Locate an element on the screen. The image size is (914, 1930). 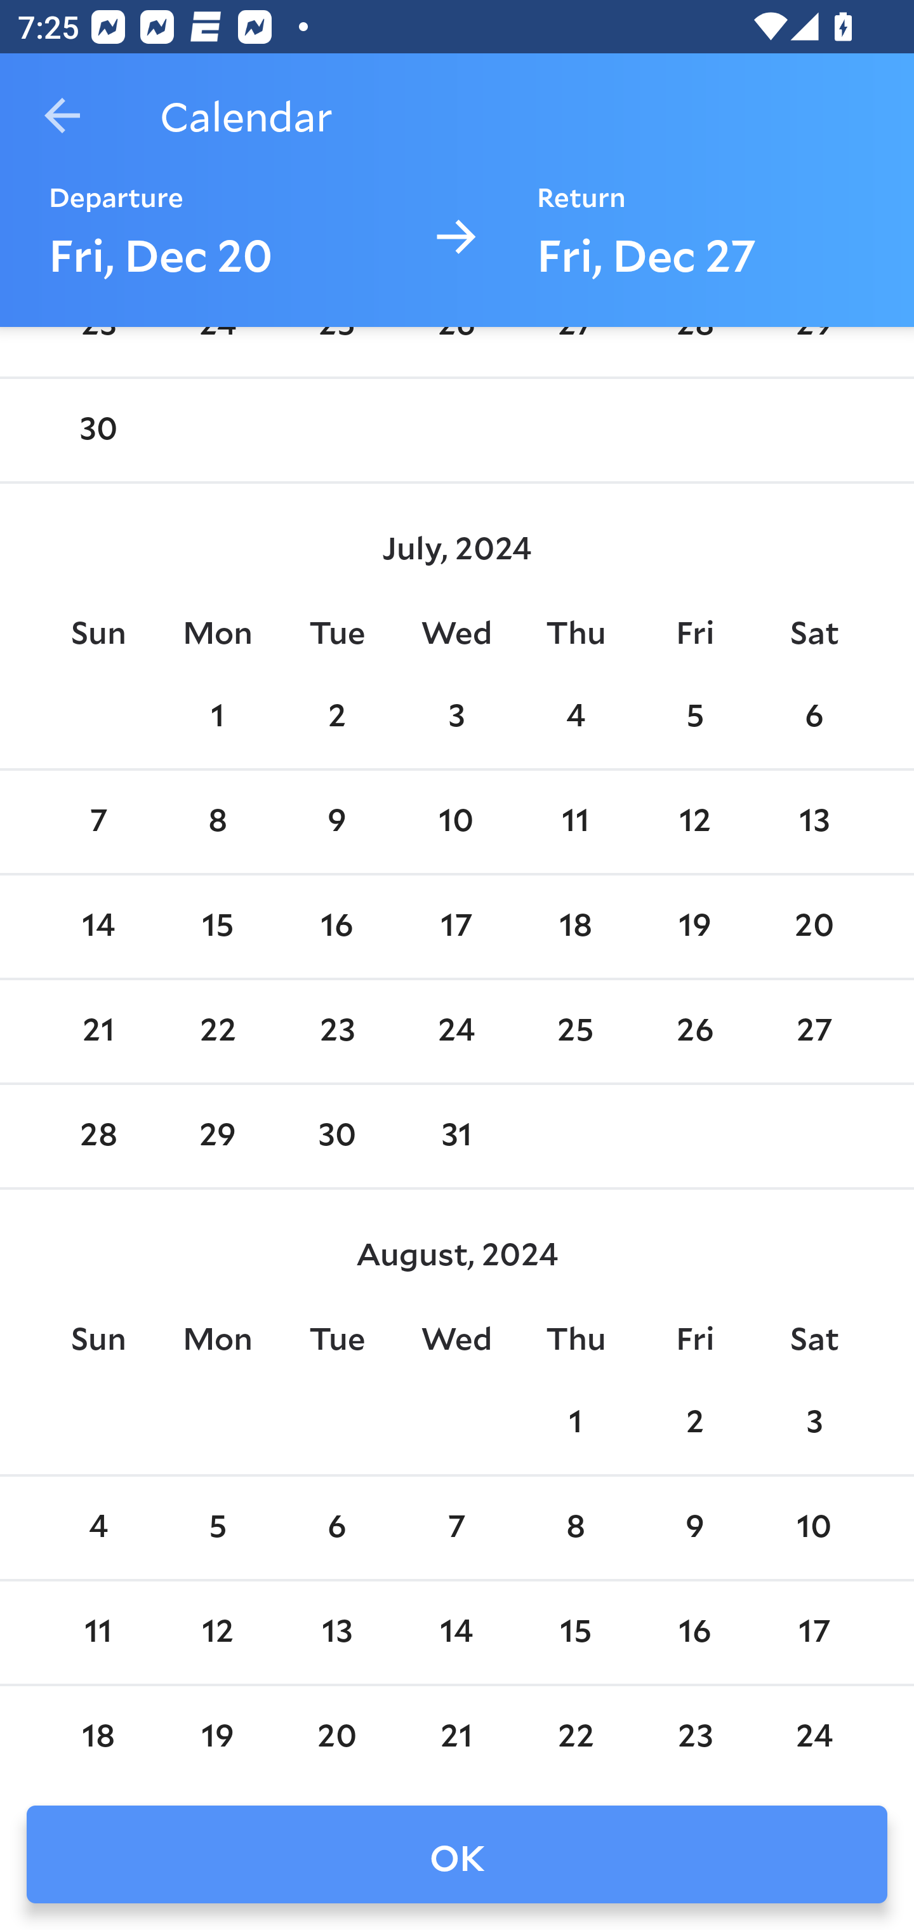
29 is located at coordinates (218, 1136).